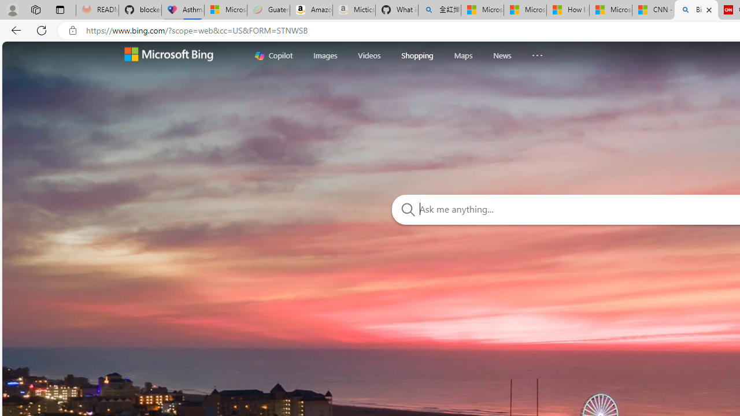  I want to click on Class: scopes , so click(409, 55).